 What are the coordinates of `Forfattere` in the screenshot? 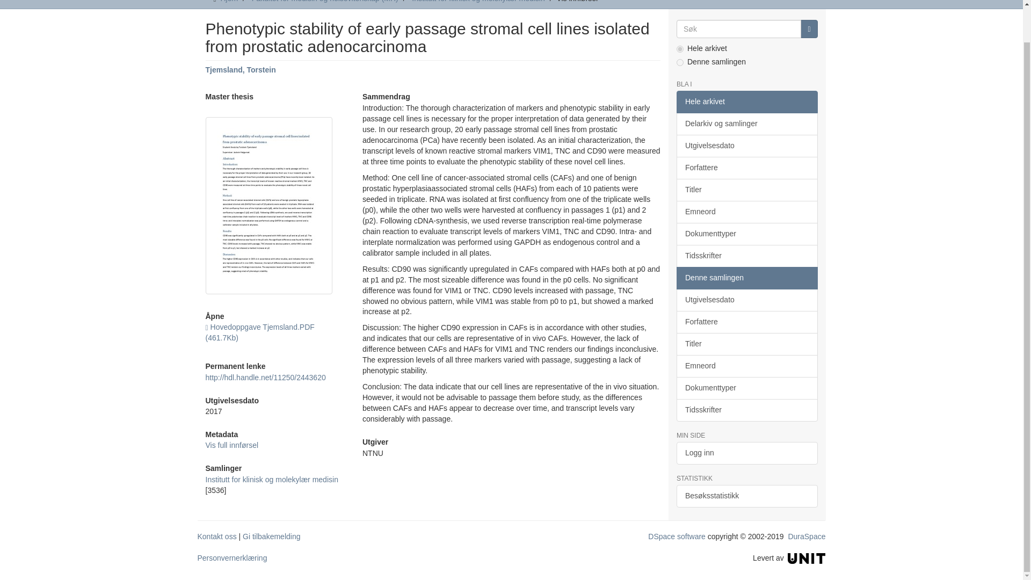 It's located at (746, 168).